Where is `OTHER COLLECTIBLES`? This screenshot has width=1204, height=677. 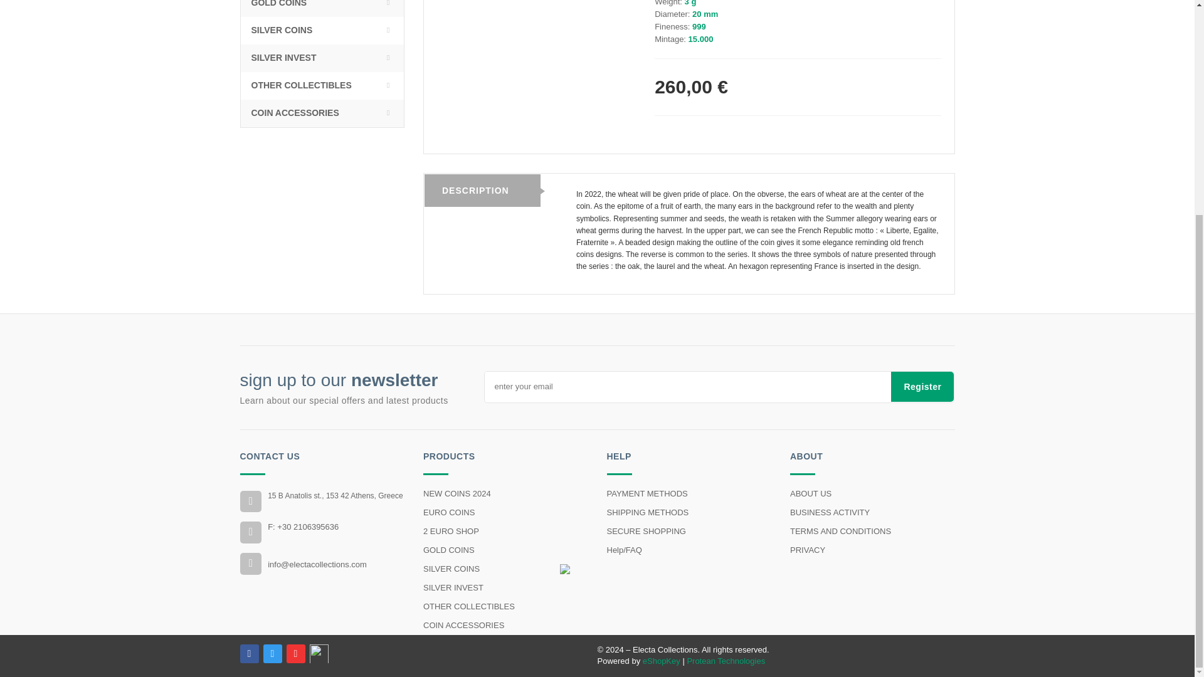
OTHER COLLECTIBLES is located at coordinates (505, 606).